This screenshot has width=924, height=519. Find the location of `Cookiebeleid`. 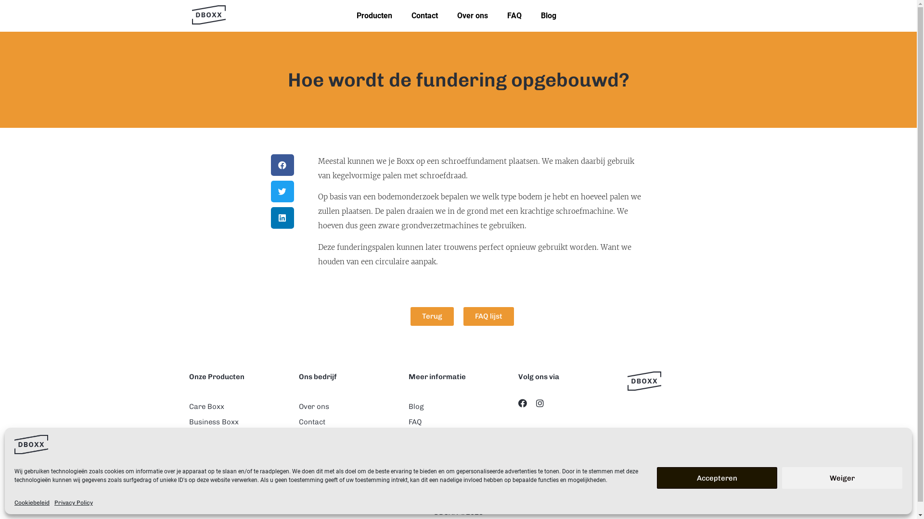

Cookiebeleid is located at coordinates (458, 453).